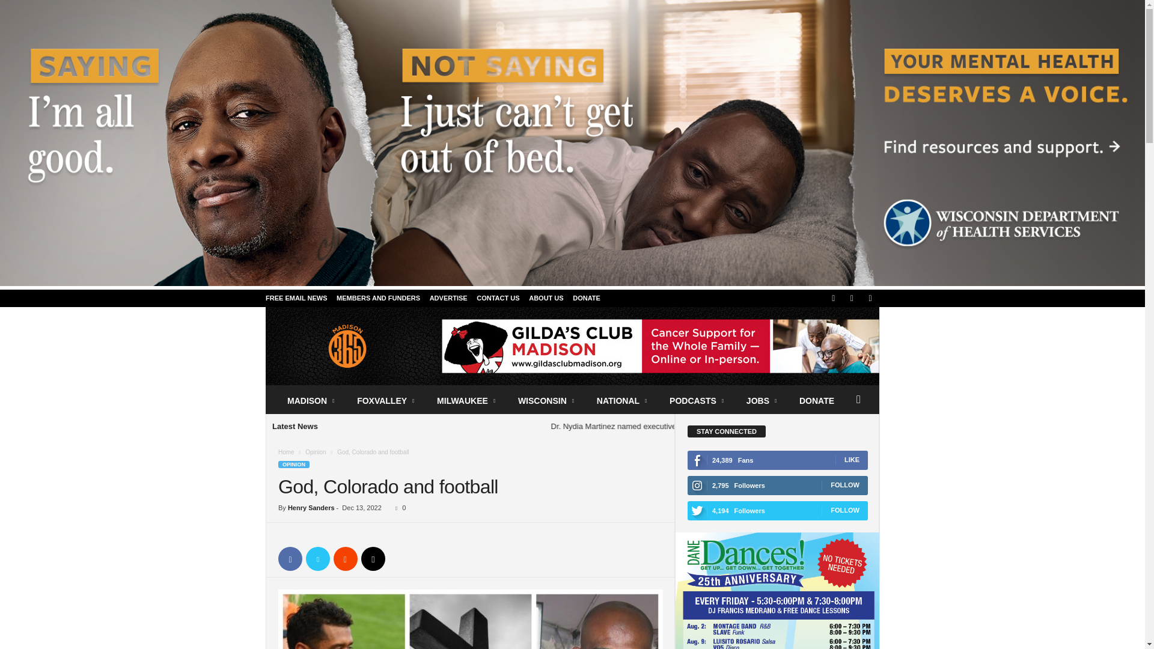 Image resolution: width=1154 pixels, height=649 pixels. What do you see at coordinates (498, 298) in the screenshot?
I see `CONTACT US` at bounding box center [498, 298].